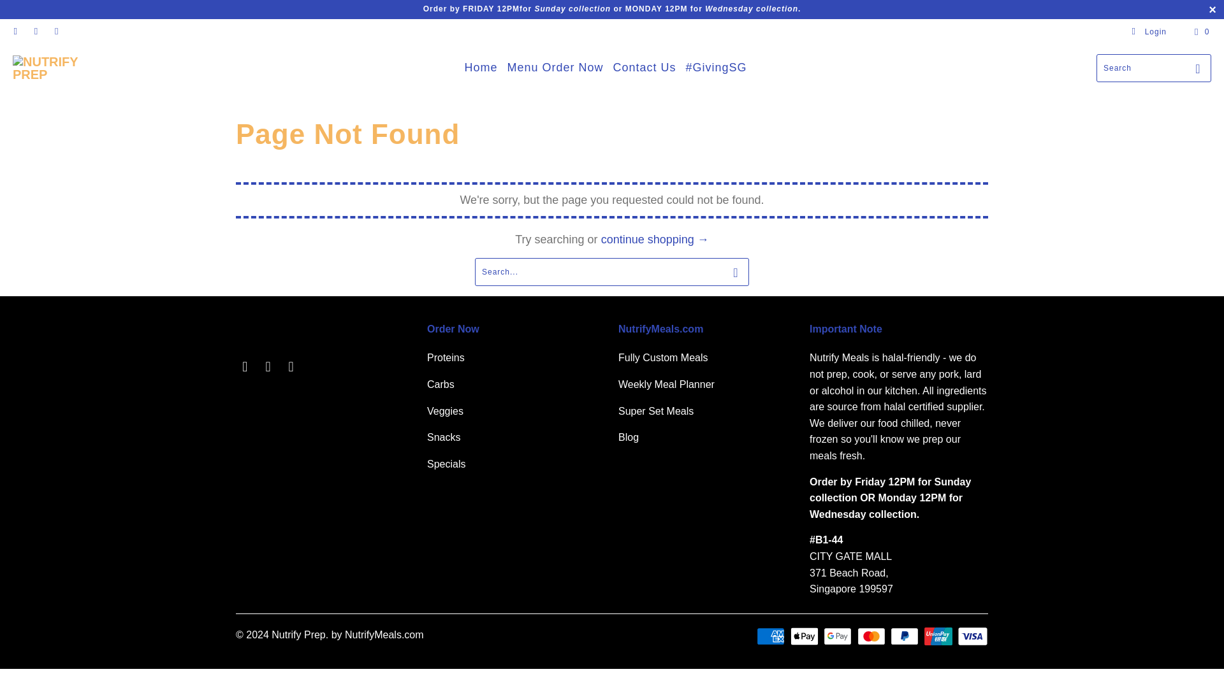  I want to click on Menu Order Now, so click(555, 68).